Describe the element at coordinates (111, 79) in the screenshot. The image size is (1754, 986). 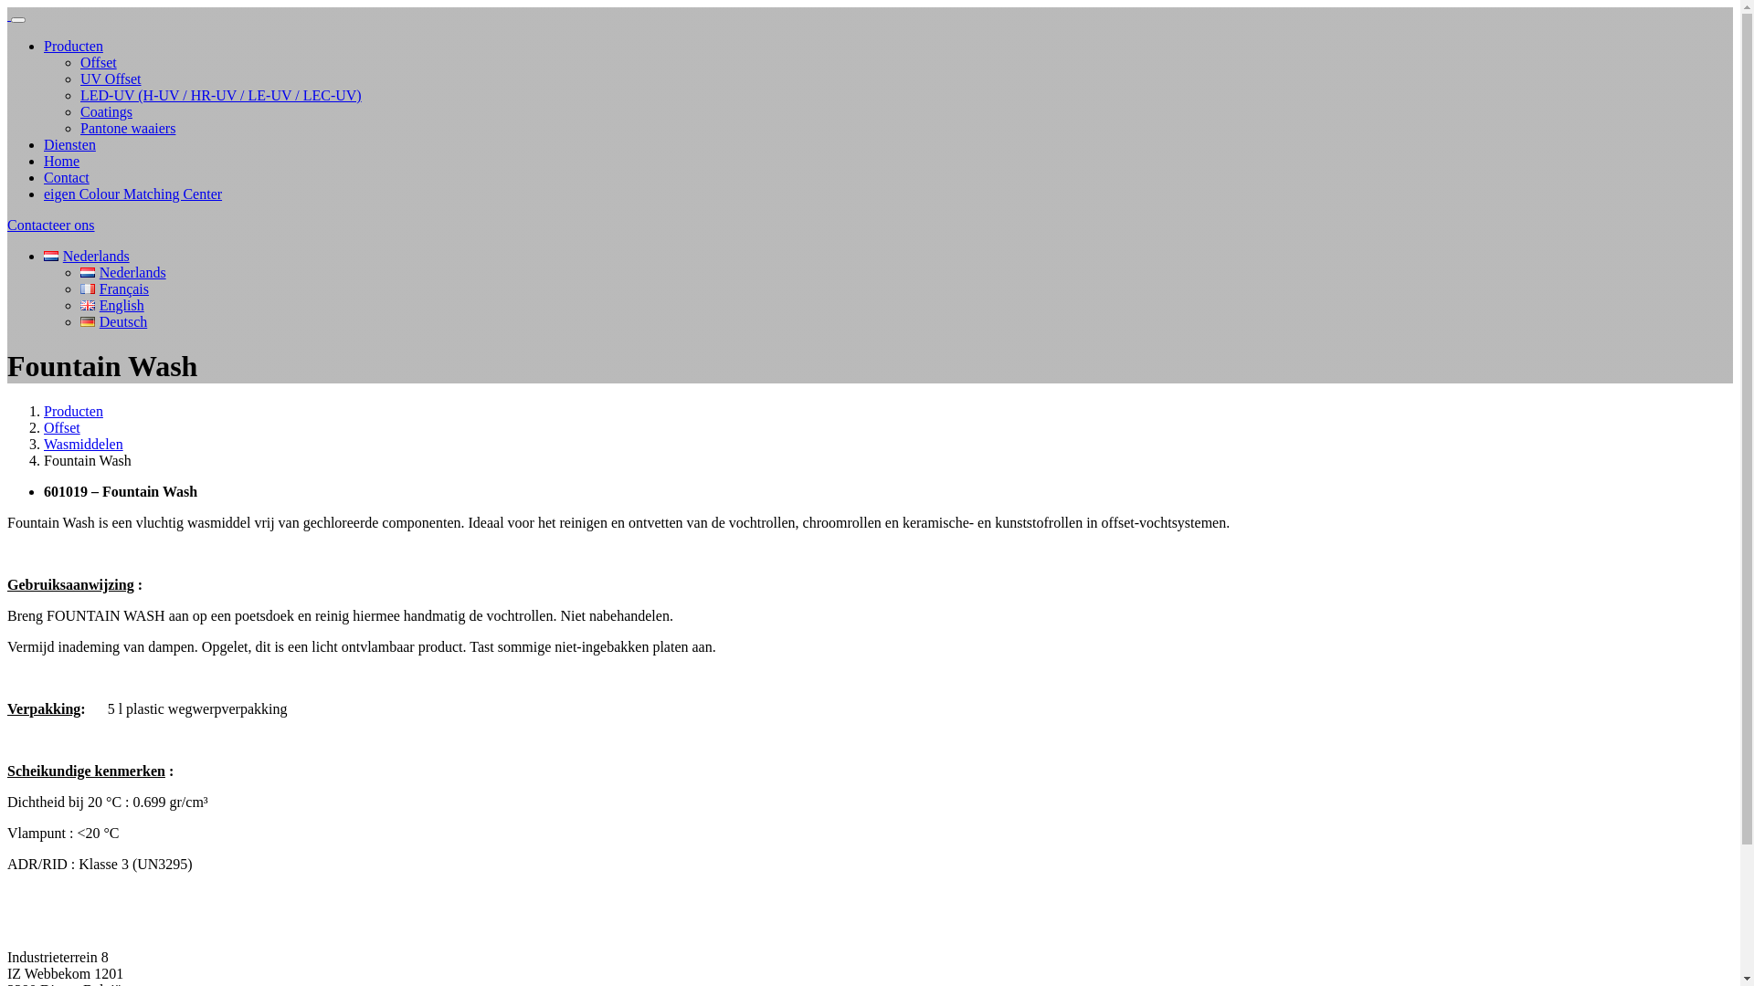
I see `UV Offset` at that location.